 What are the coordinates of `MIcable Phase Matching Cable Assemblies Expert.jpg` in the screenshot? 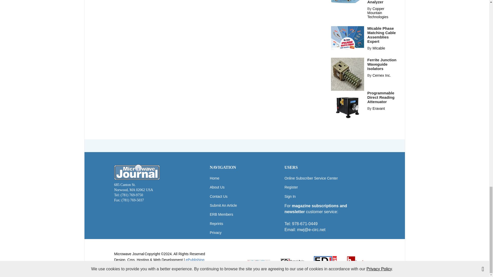 It's located at (347, 38).